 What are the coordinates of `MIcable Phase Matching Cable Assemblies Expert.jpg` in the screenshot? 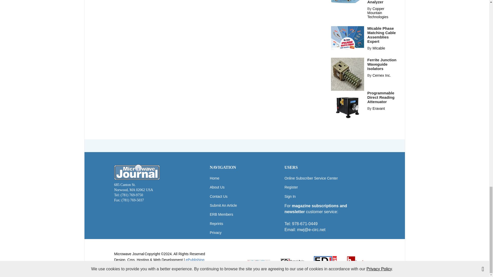 It's located at (347, 38).